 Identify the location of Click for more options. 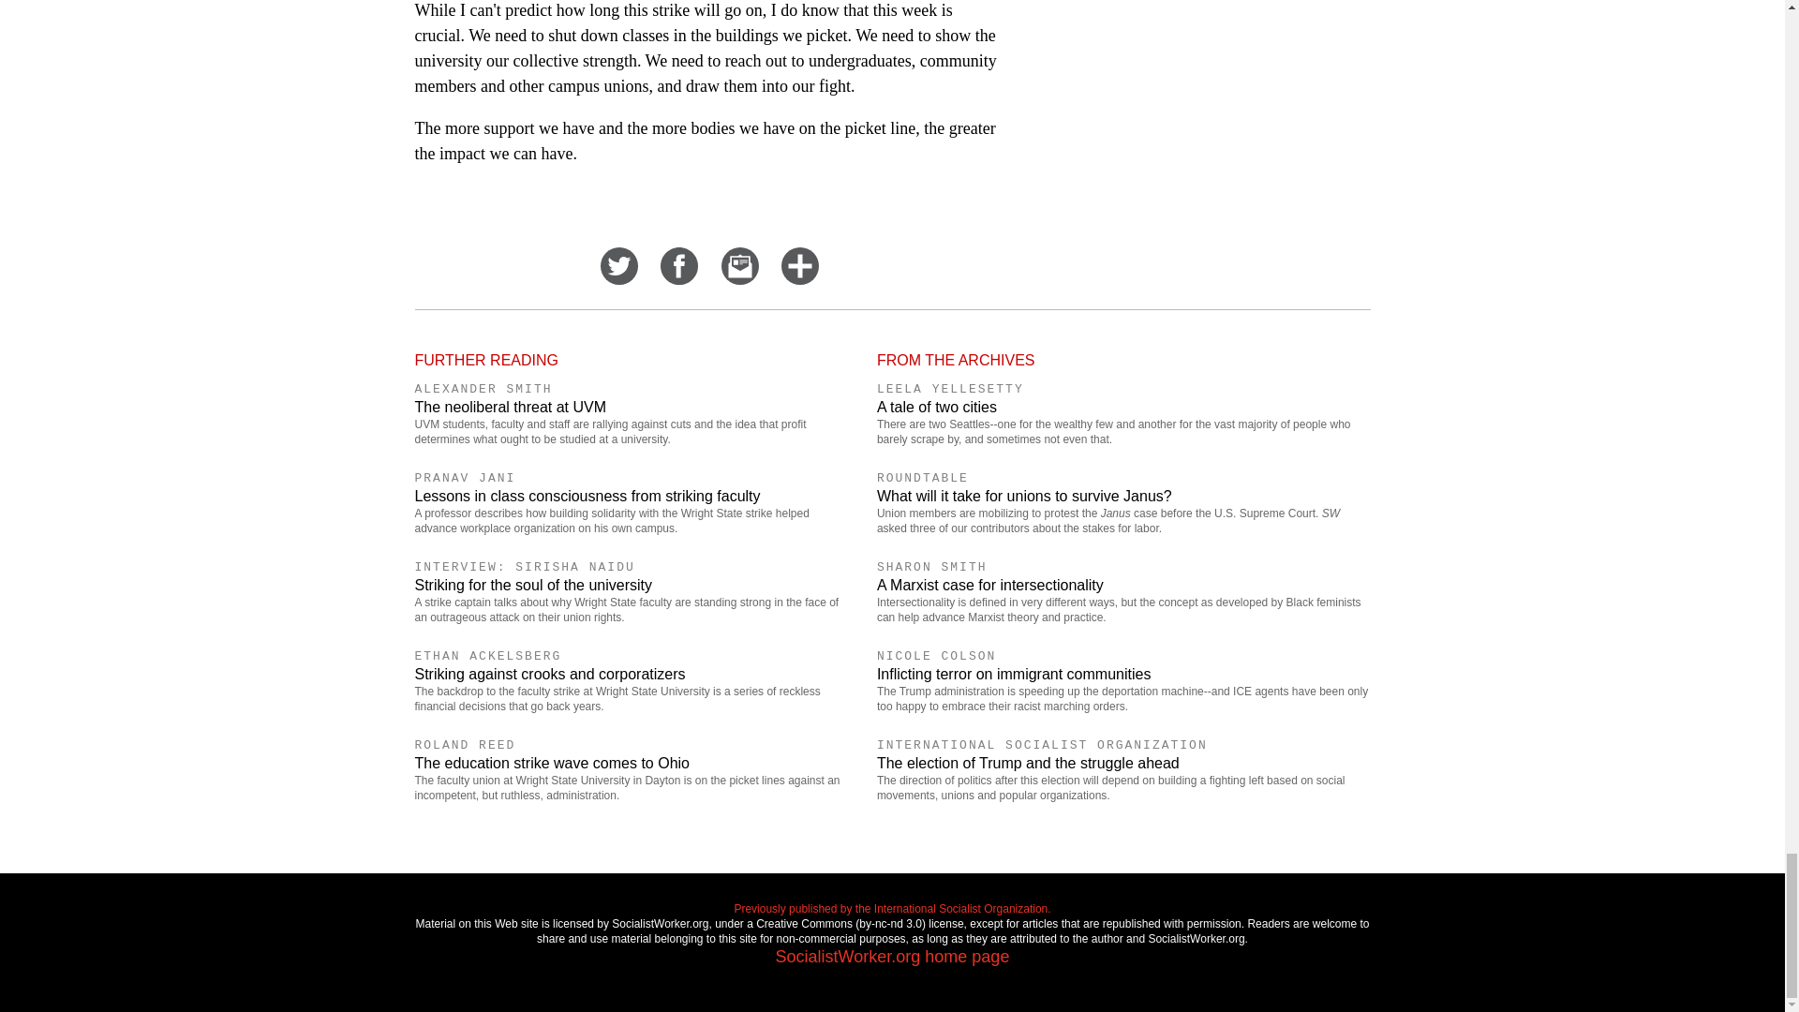
(799, 279).